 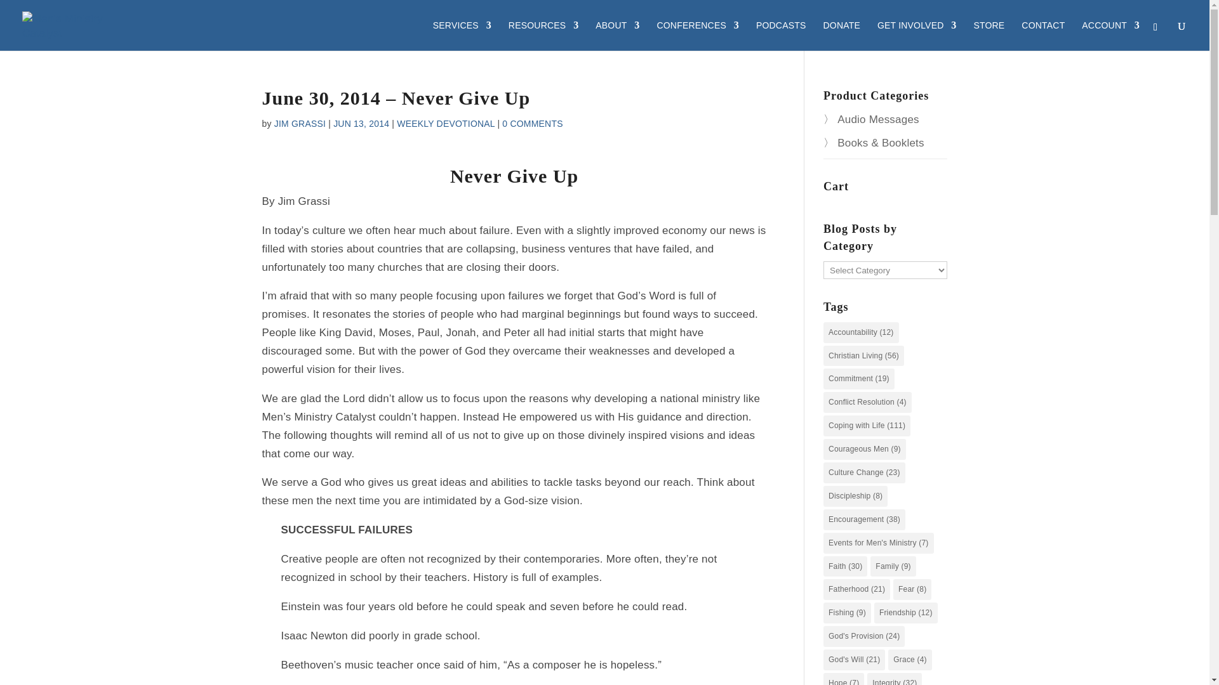 I want to click on RESOURCES, so click(x=543, y=36).